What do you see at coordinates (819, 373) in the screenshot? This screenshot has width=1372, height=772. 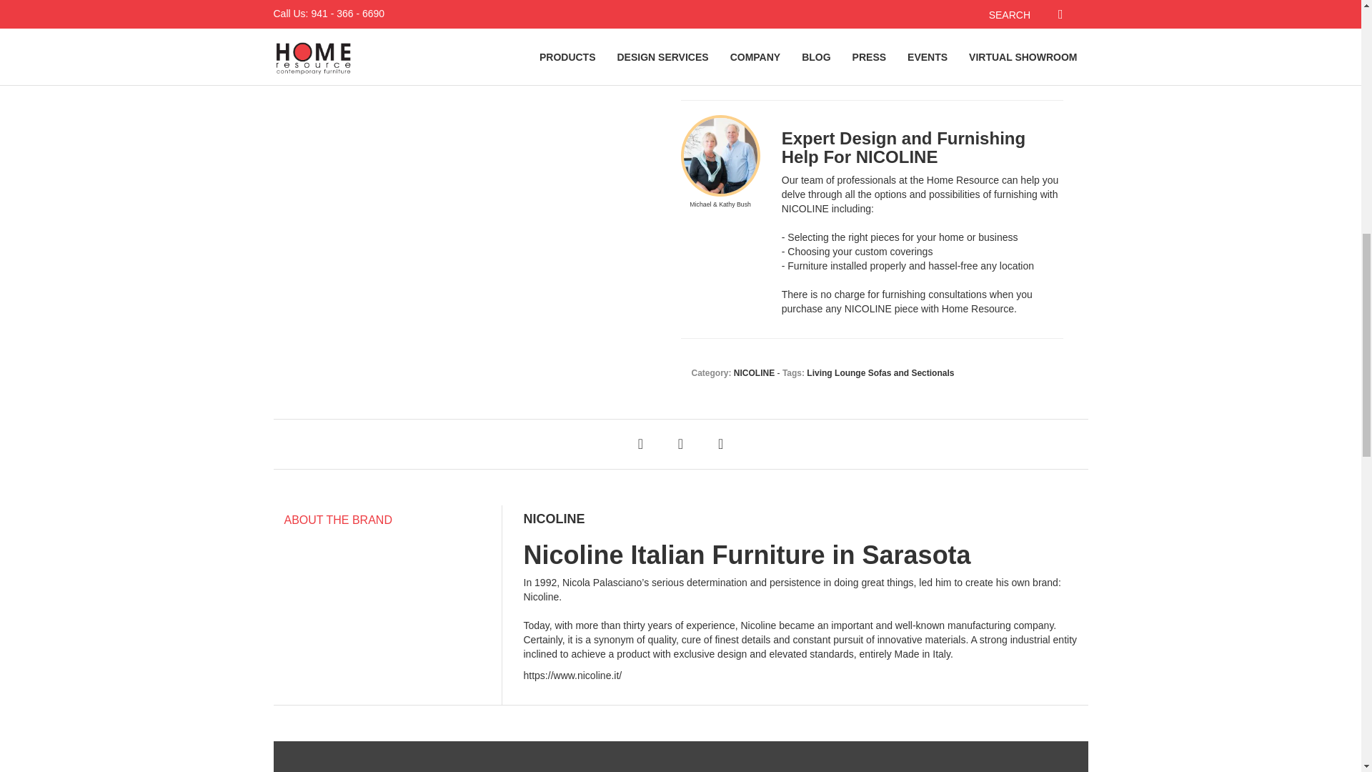 I see `Living` at bounding box center [819, 373].